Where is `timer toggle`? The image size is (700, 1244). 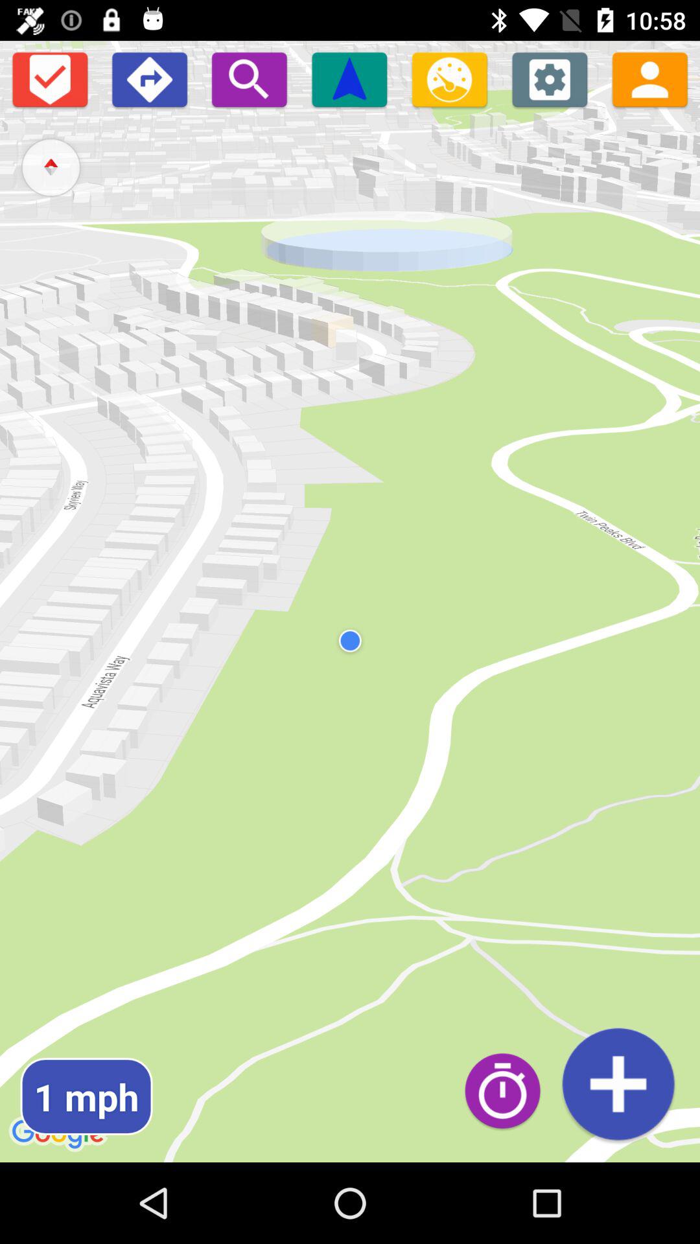 timer toggle is located at coordinates (509, 1090).